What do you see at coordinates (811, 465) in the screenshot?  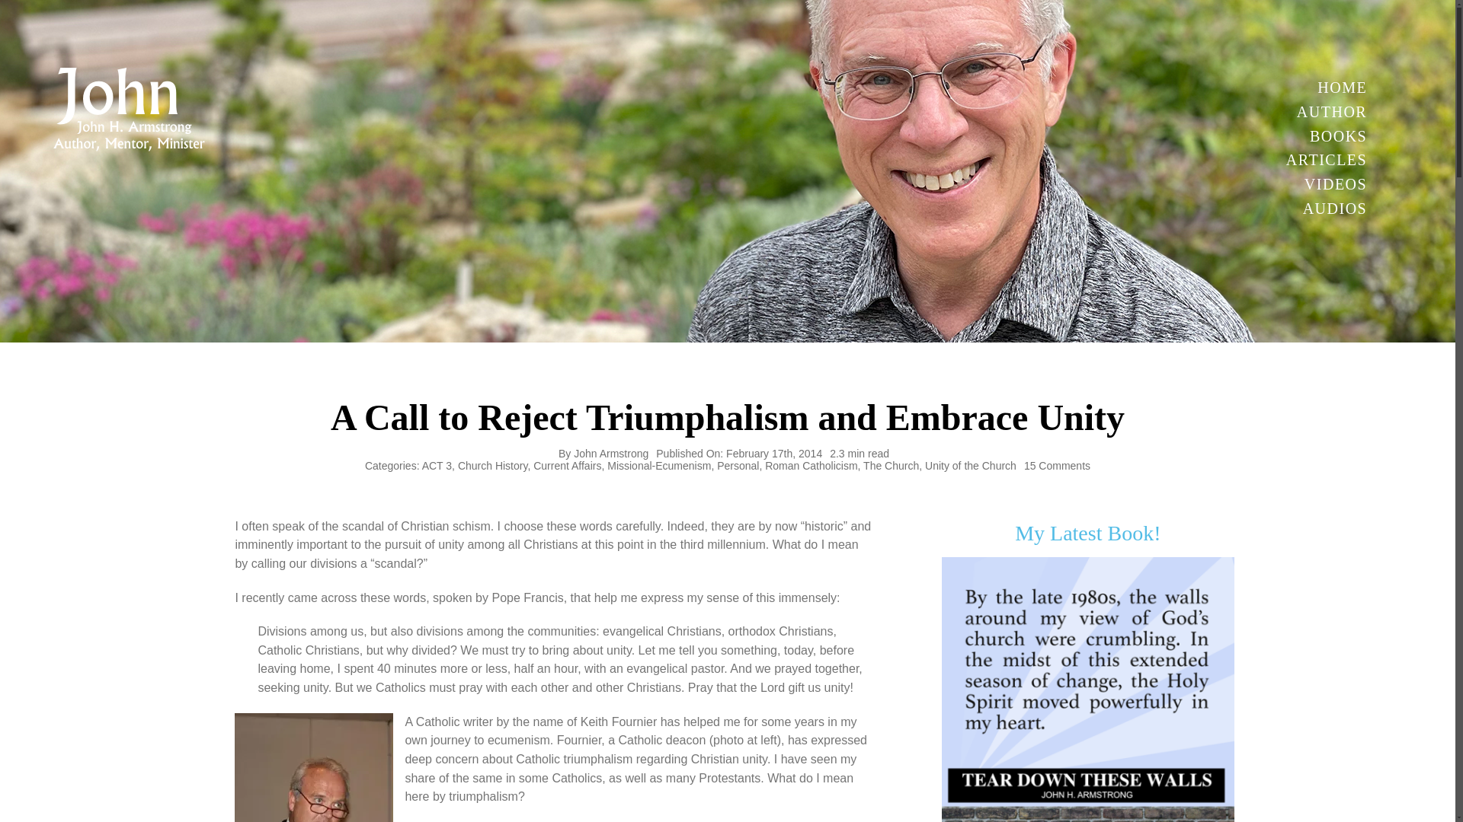 I see `Roman Catholicism` at bounding box center [811, 465].